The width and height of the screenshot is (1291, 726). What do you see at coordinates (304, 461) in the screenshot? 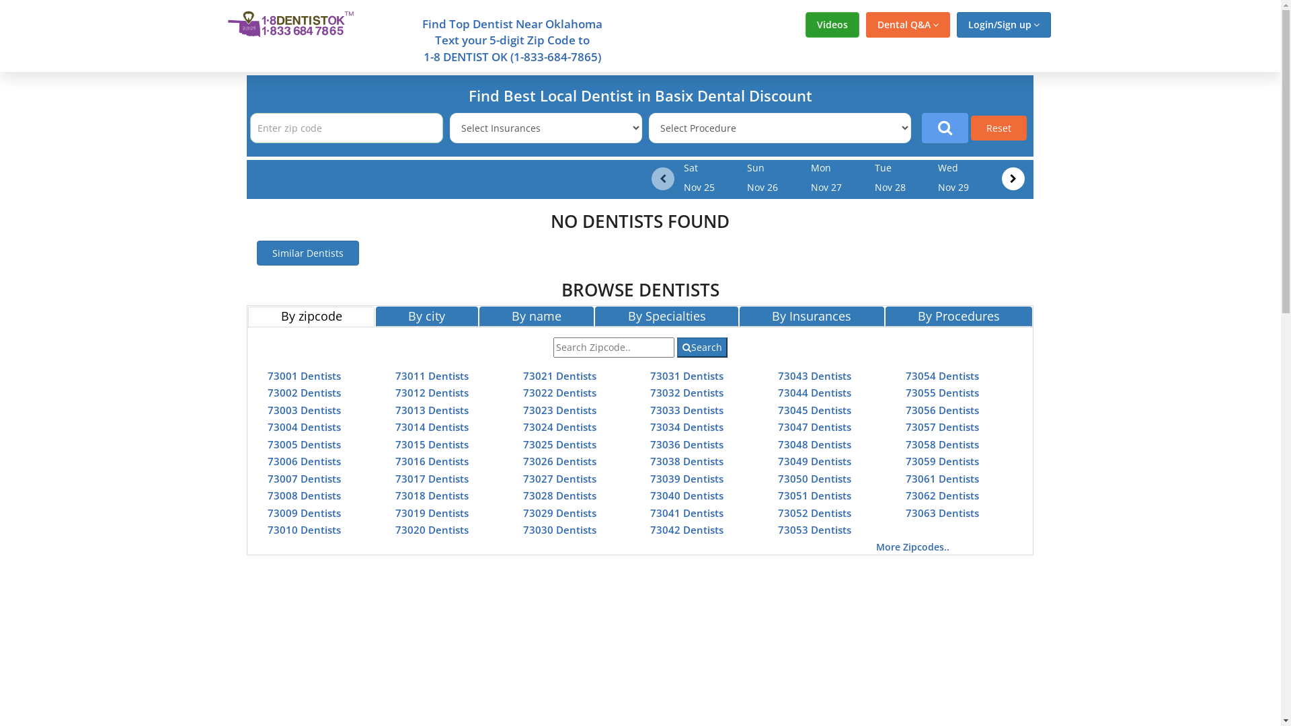
I see `73006 Dentists` at bounding box center [304, 461].